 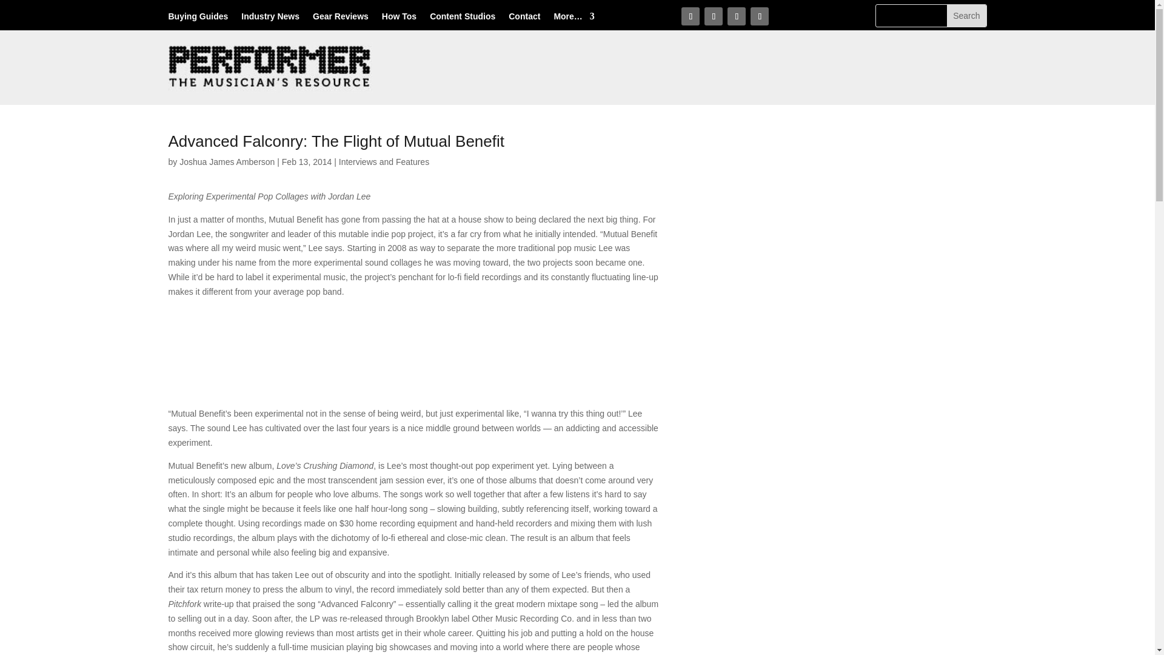 I want to click on Posts by Joshua James Amberson, so click(x=227, y=162).